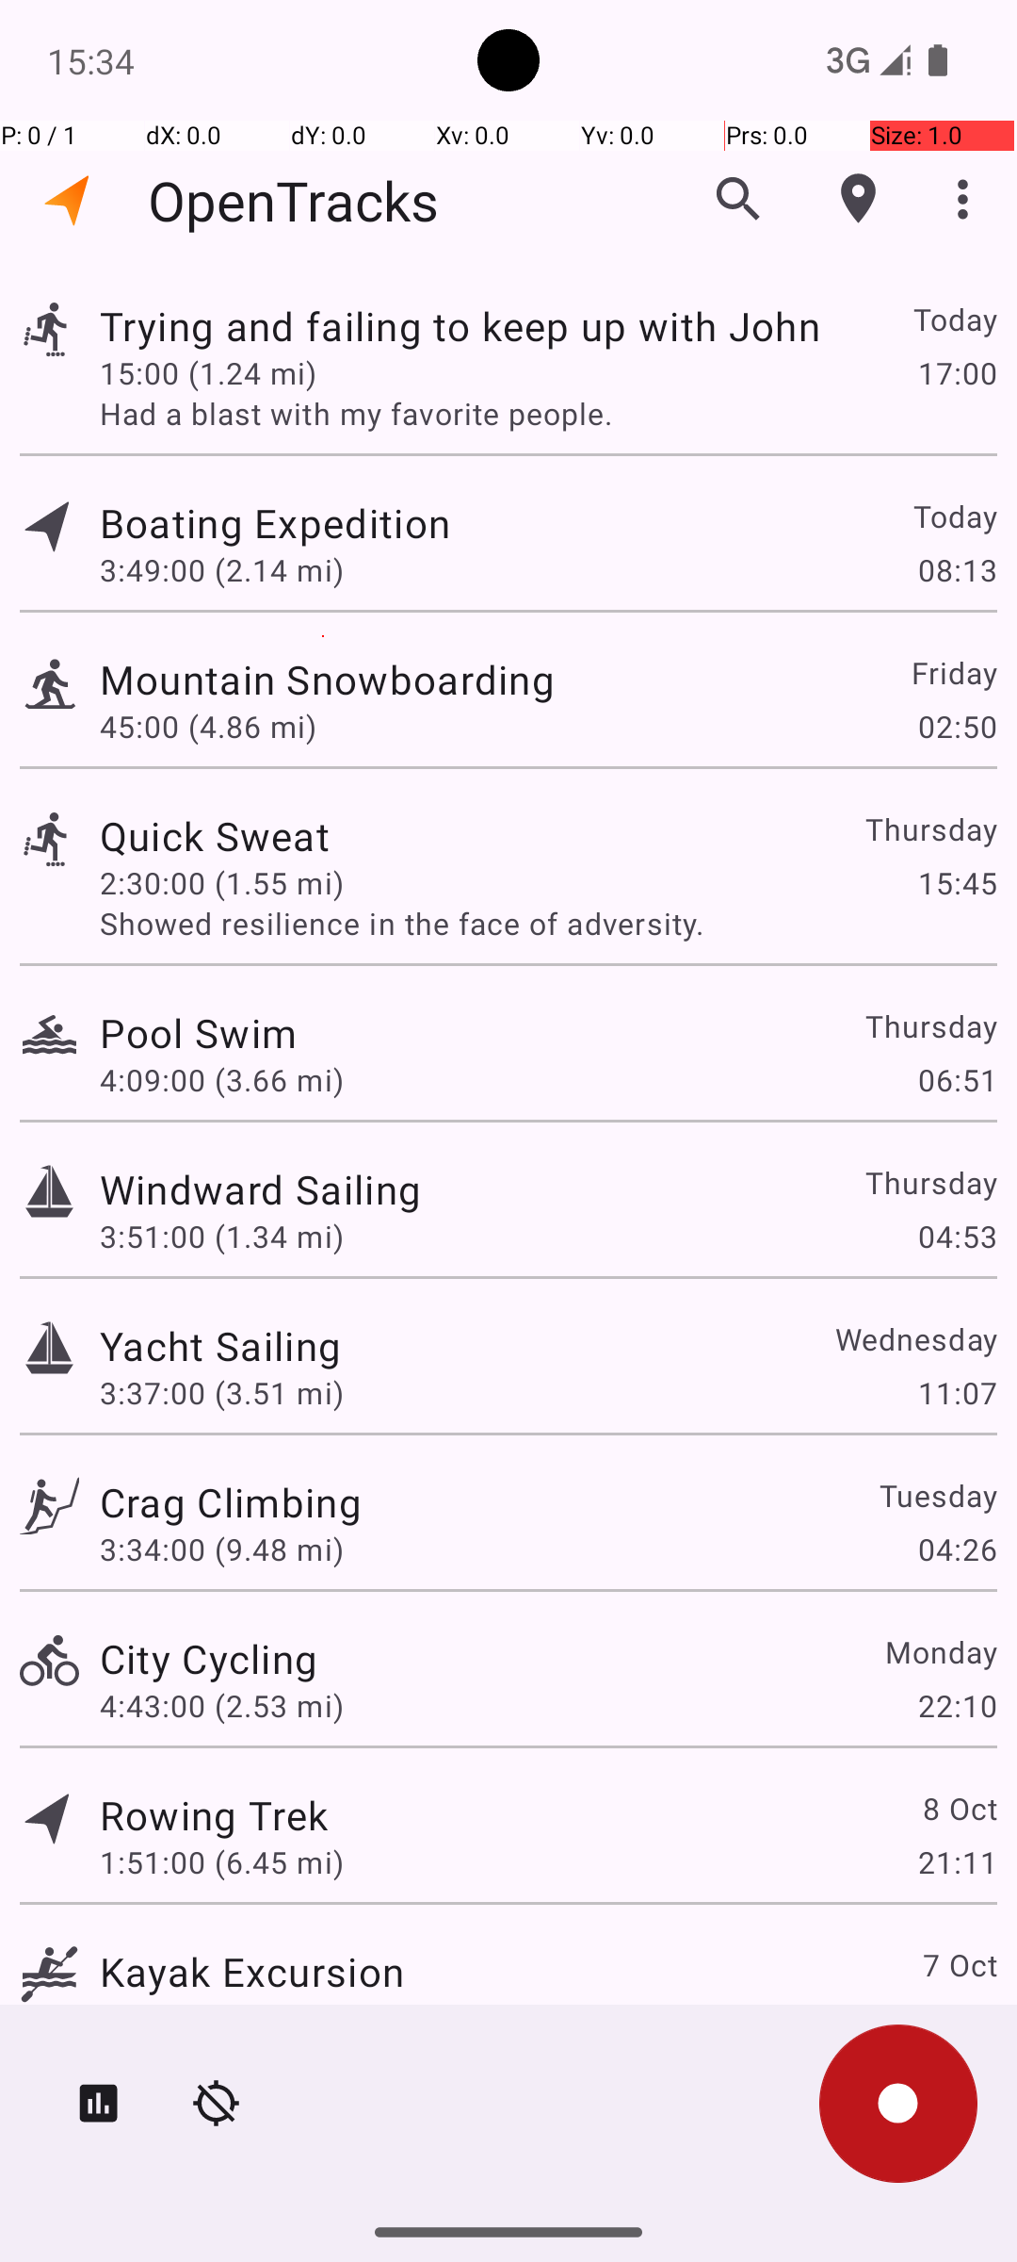 This screenshot has width=1017, height=2262. I want to click on 4:43:00 (2.53 mi), so click(222, 1706).